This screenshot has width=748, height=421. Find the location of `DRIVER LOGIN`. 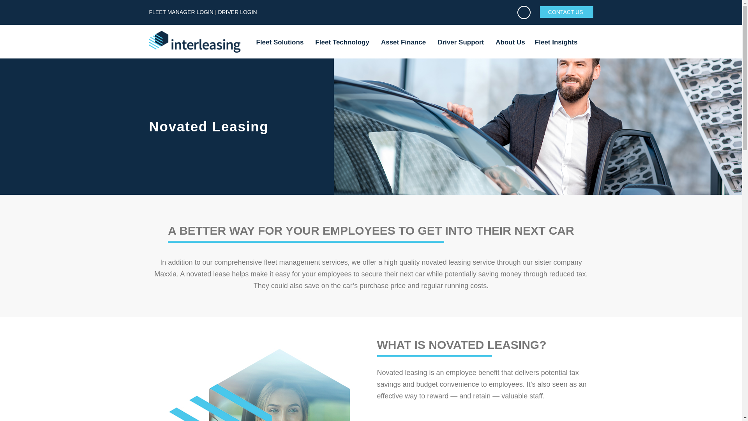

DRIVER LOGIN is located at coordinates (237, 12).